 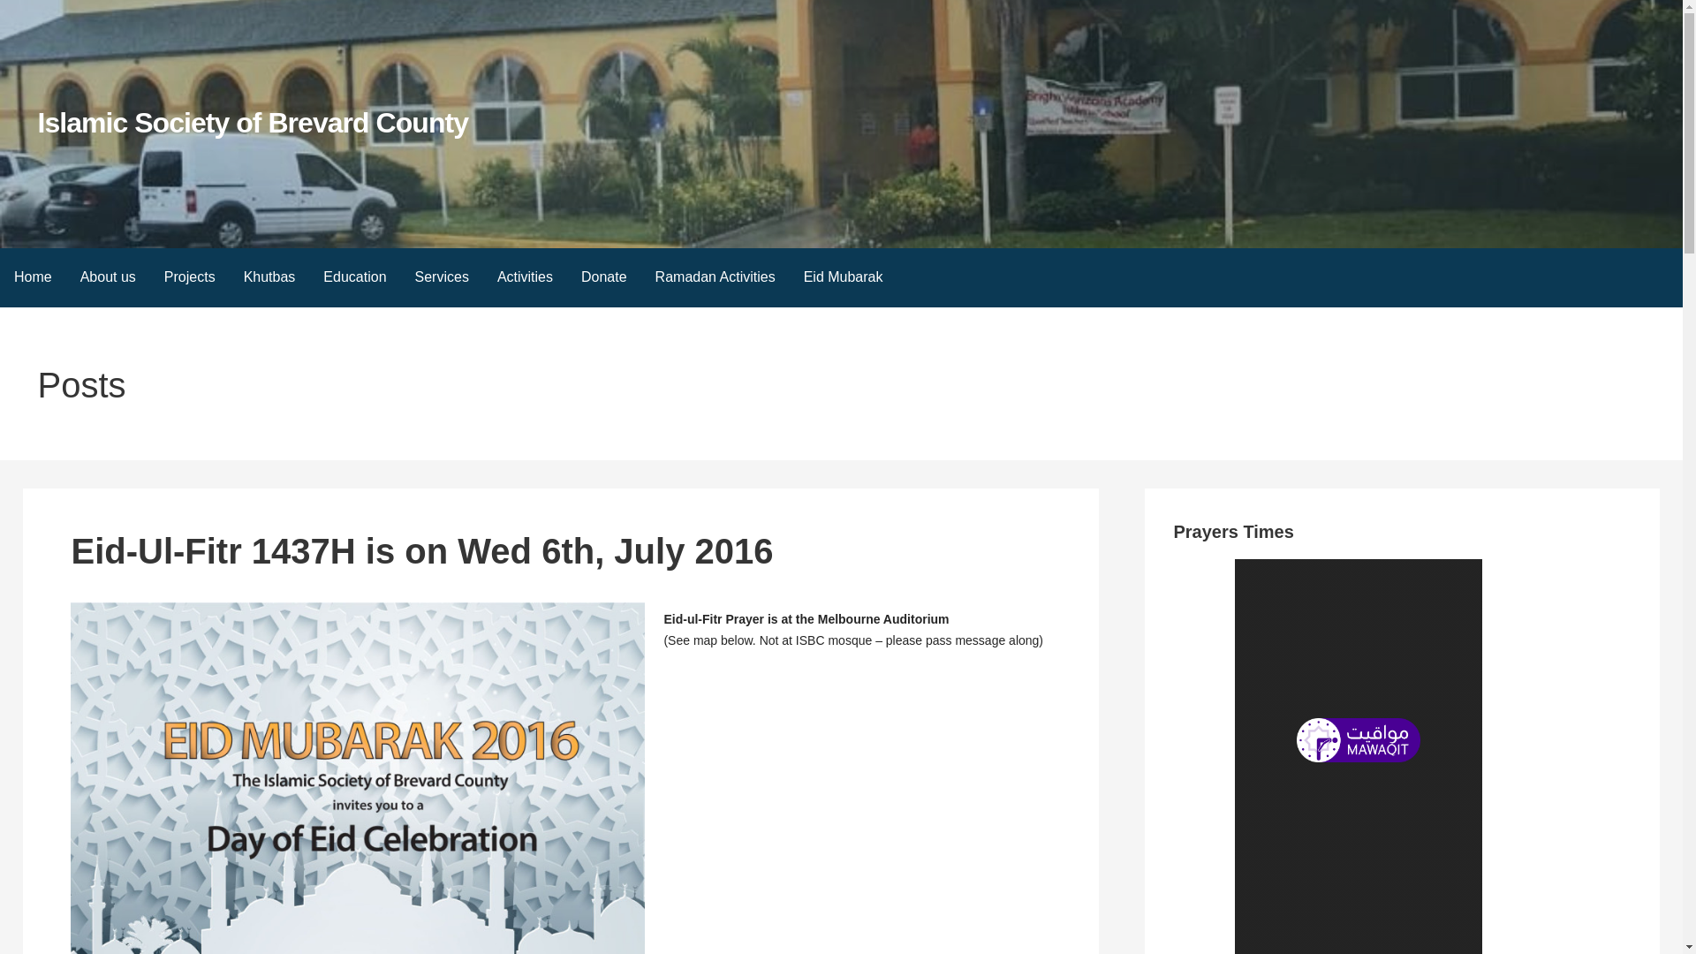 I want to click on Donate, so click(x=603, y=277).